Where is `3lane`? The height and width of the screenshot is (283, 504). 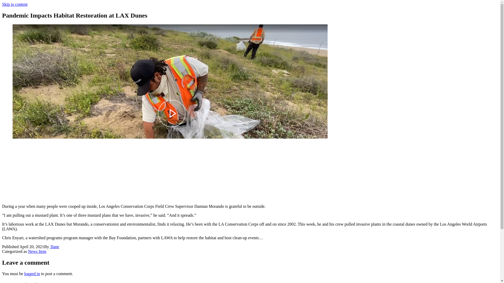
3lane is located at coordinates (55, 247).